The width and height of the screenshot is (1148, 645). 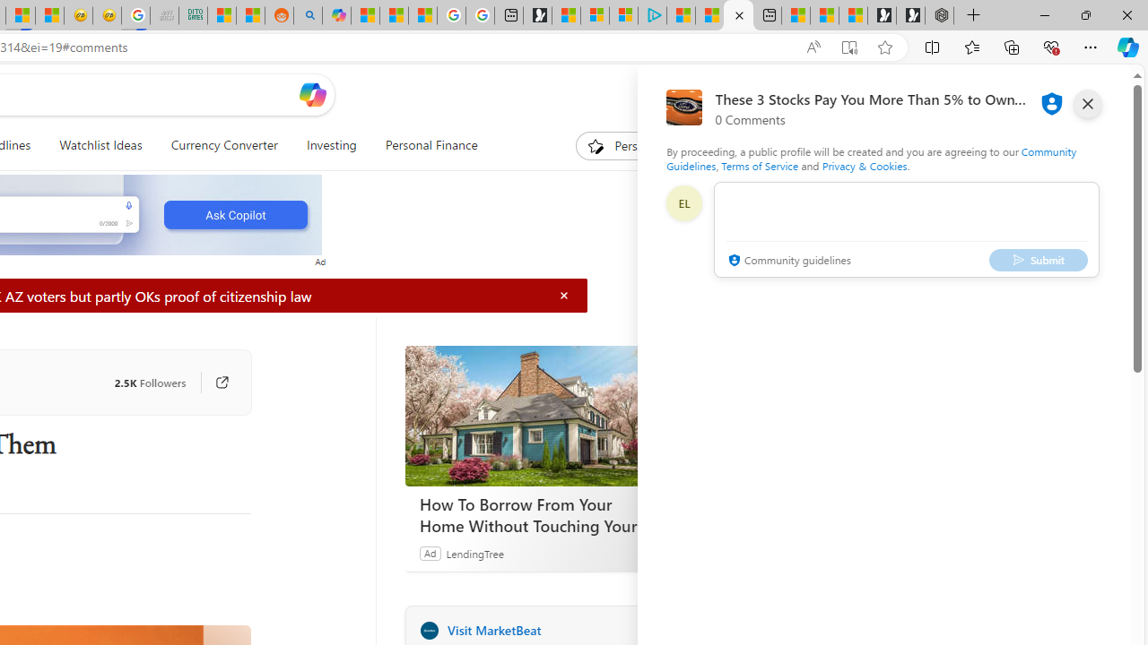 I want to click on Hide, so click(x=564, y=296).